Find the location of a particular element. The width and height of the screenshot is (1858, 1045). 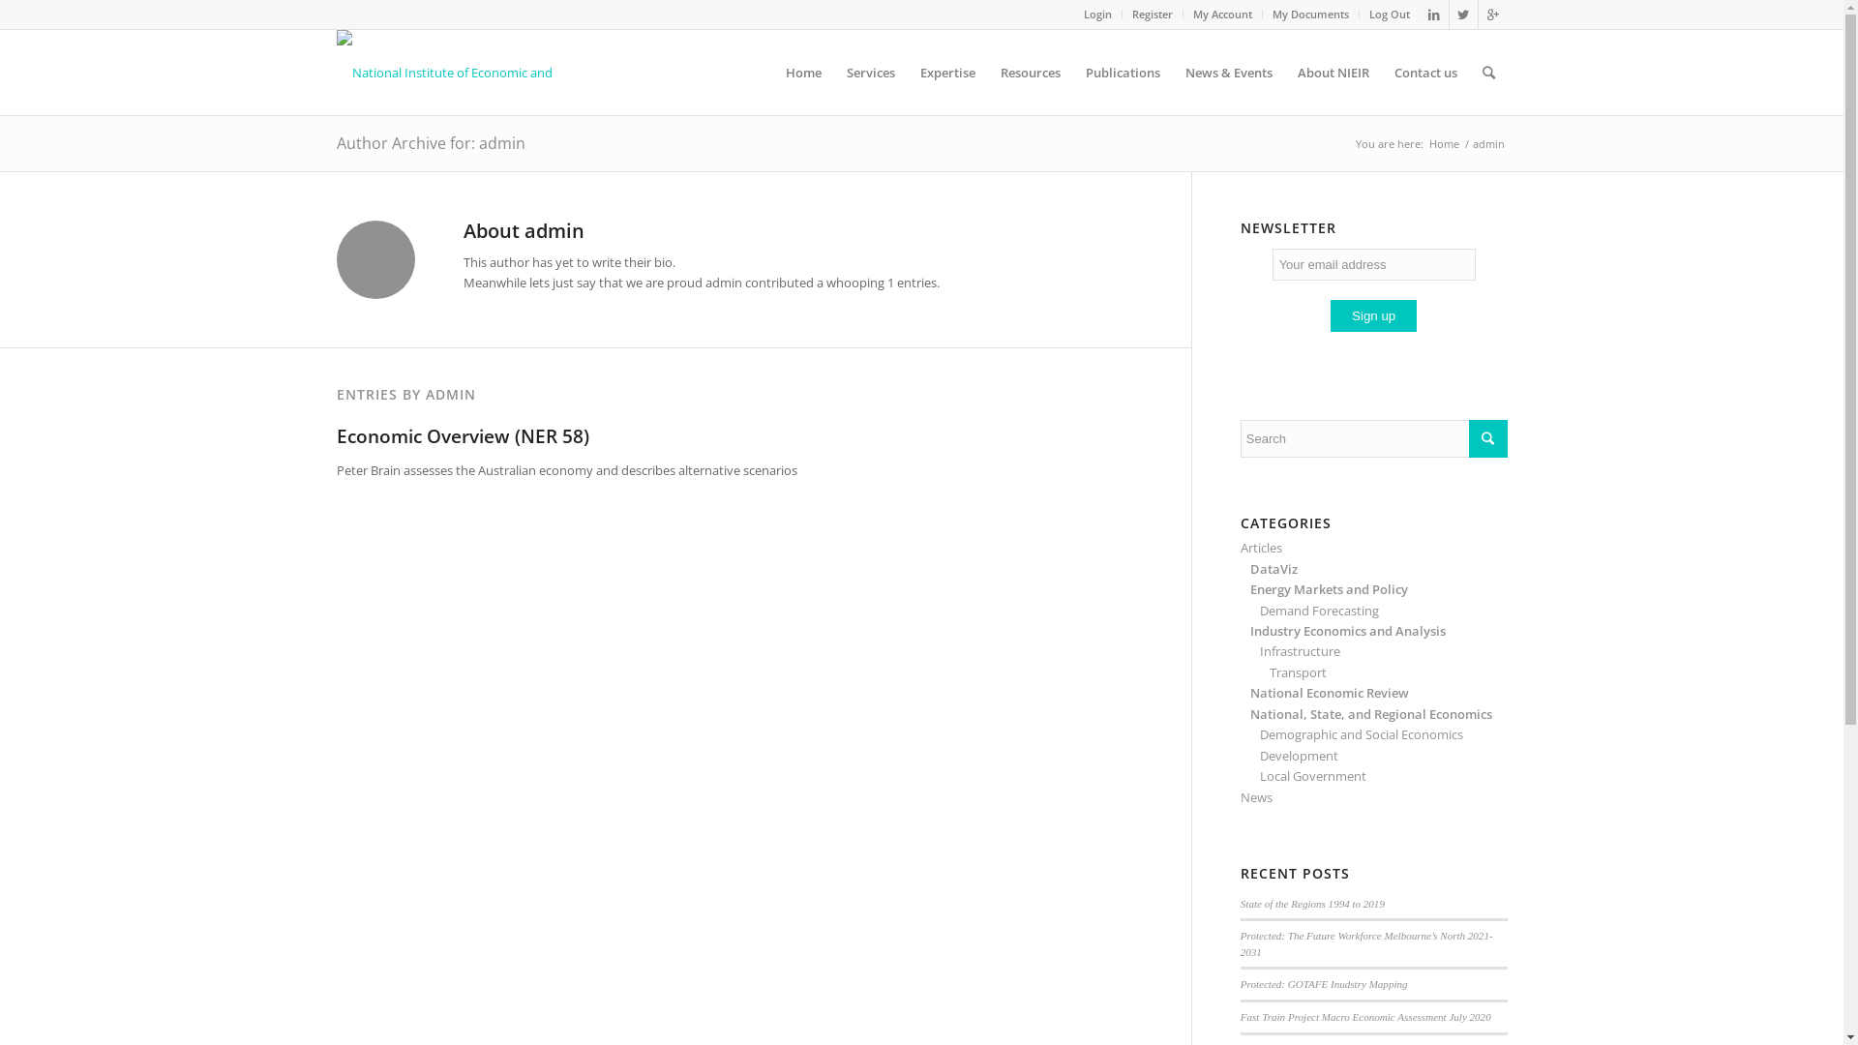

About NIEIR is located at coordinates (1334, 73).